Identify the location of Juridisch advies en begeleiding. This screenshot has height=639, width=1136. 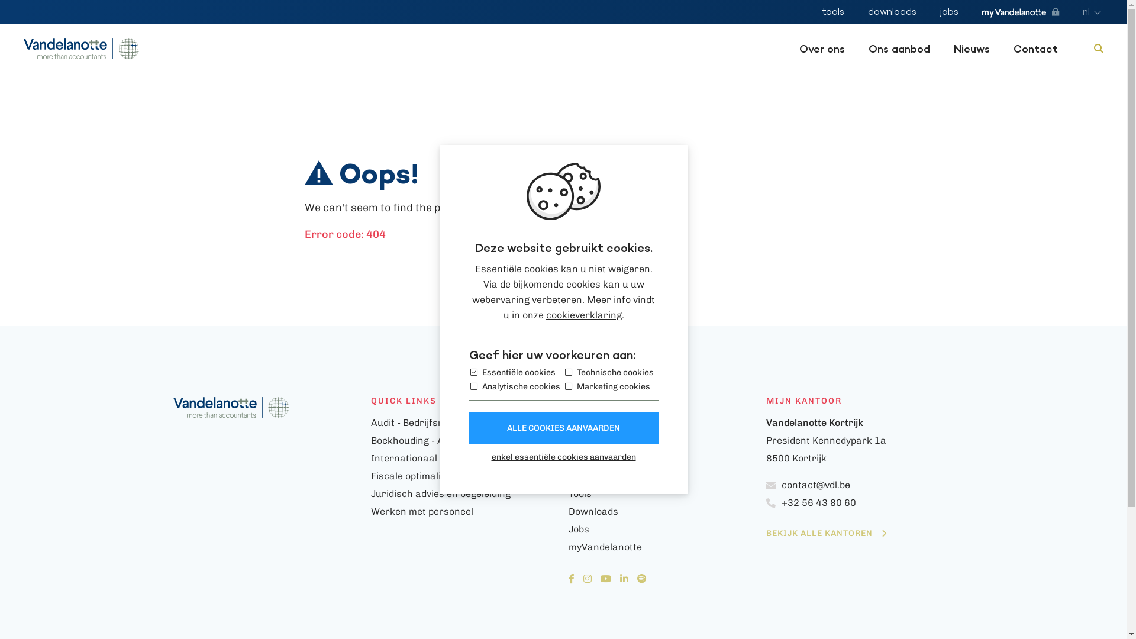
(440, 493).